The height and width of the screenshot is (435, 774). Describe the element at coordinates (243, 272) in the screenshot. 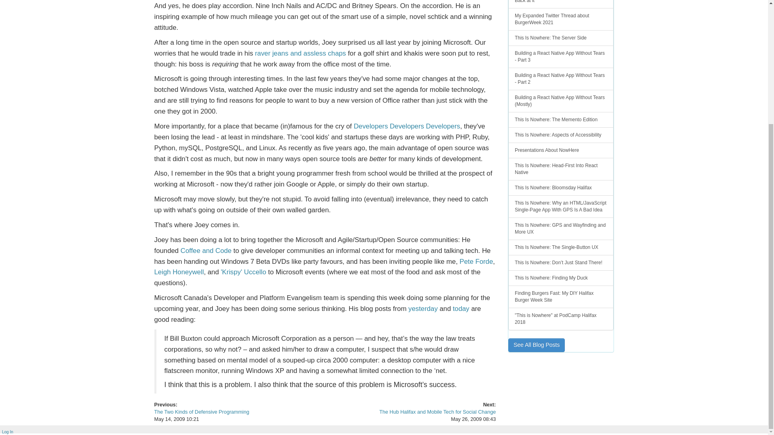

I see `'Krispy' Uccello` at that location.